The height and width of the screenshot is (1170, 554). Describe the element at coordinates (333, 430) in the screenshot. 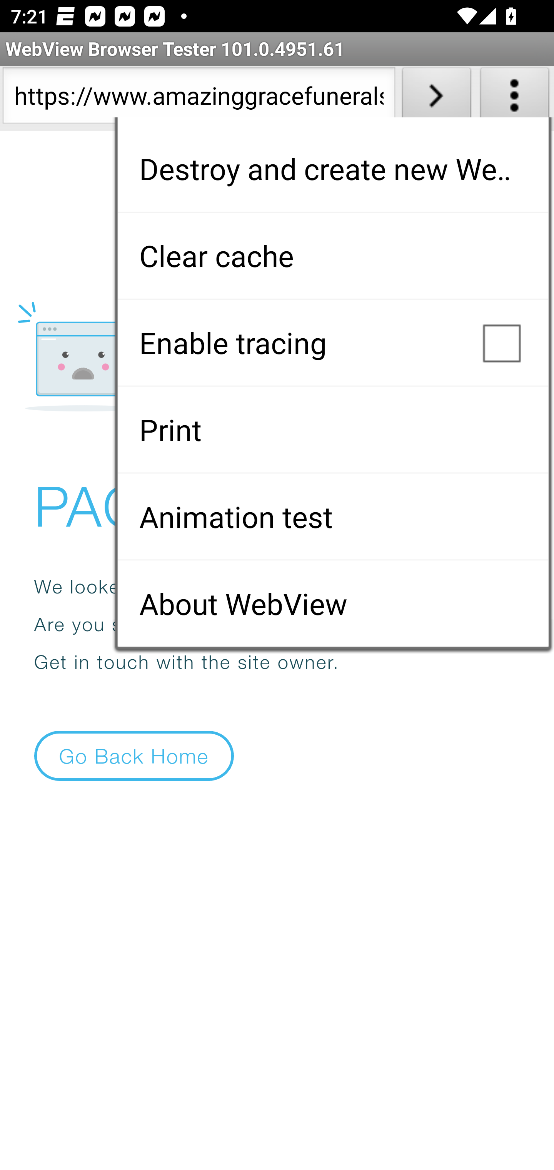

I see `Print` at that location.